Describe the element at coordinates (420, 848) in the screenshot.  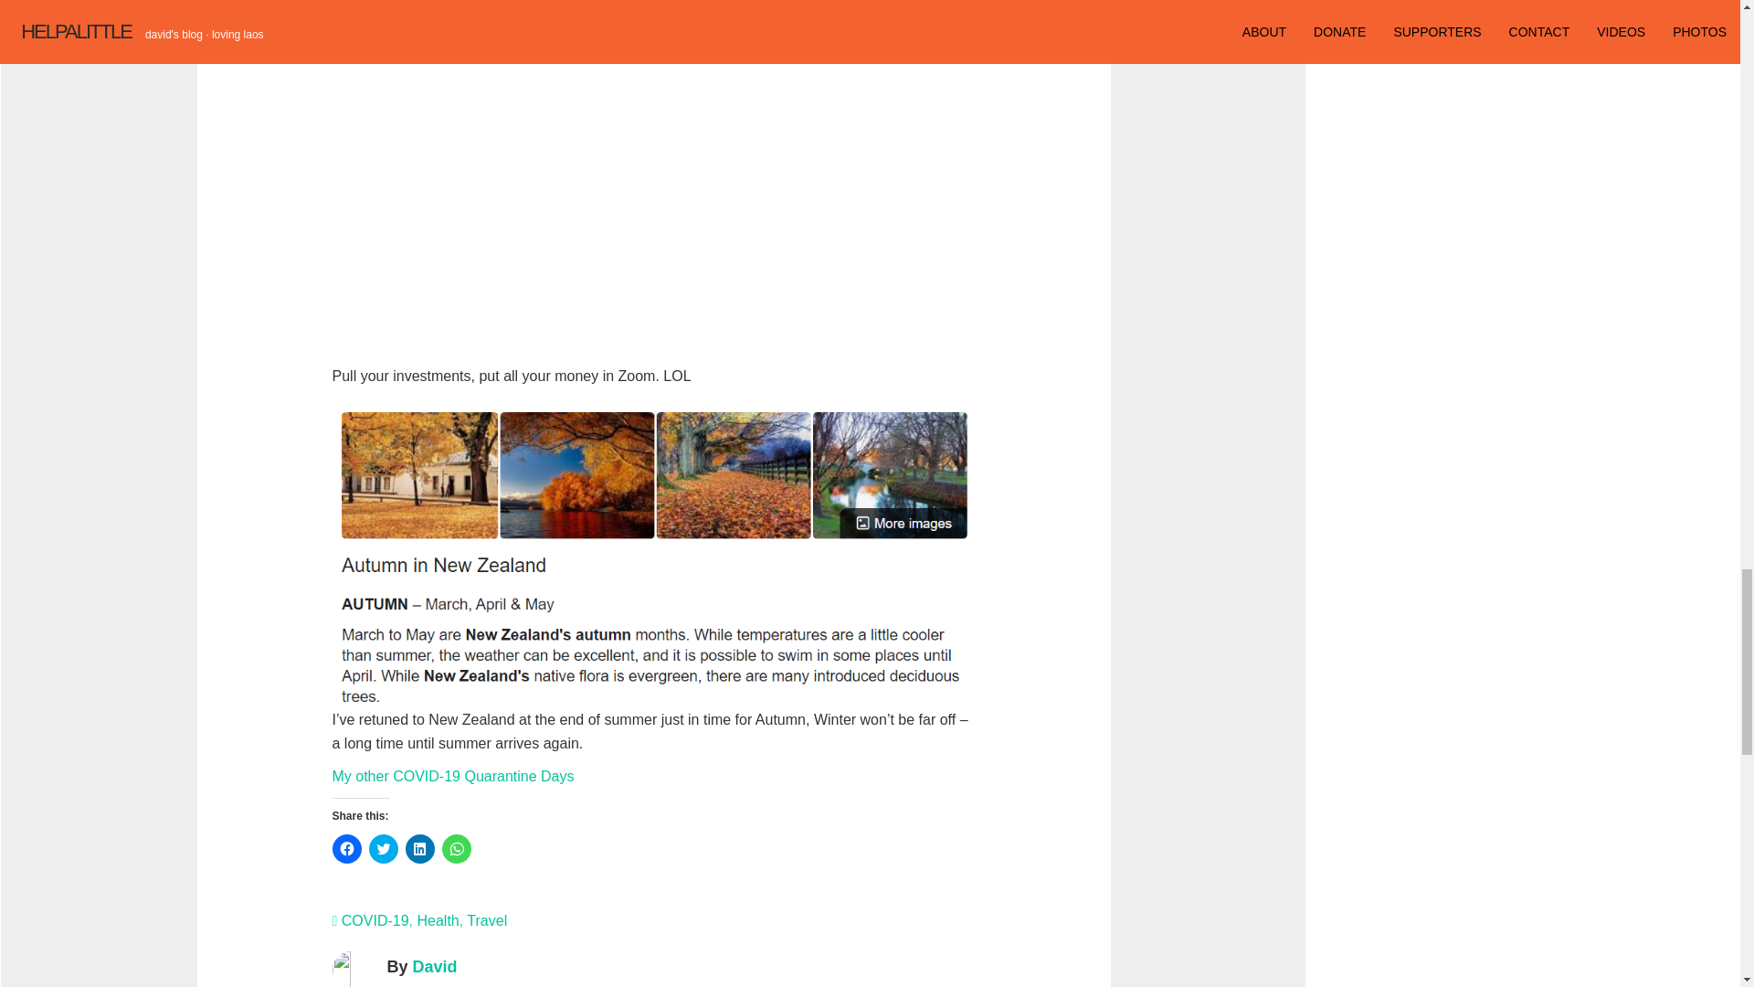
I see `Click to share on LinkedIn` at that location.